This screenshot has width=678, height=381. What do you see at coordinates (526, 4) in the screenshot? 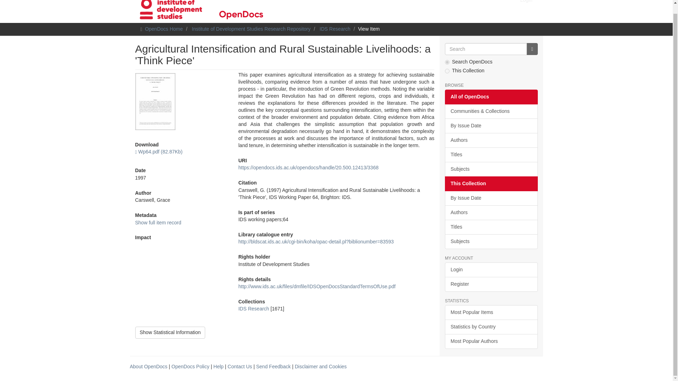
I see `Login` at bounding box center [526, 4].